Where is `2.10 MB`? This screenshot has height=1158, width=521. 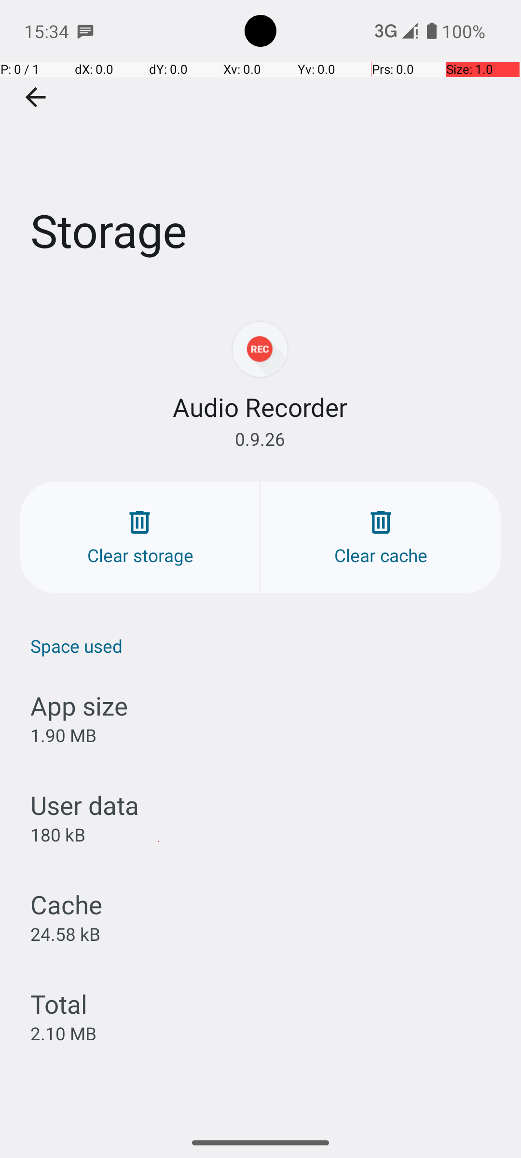
2.10 MB is located at coordinates (64, 1034).